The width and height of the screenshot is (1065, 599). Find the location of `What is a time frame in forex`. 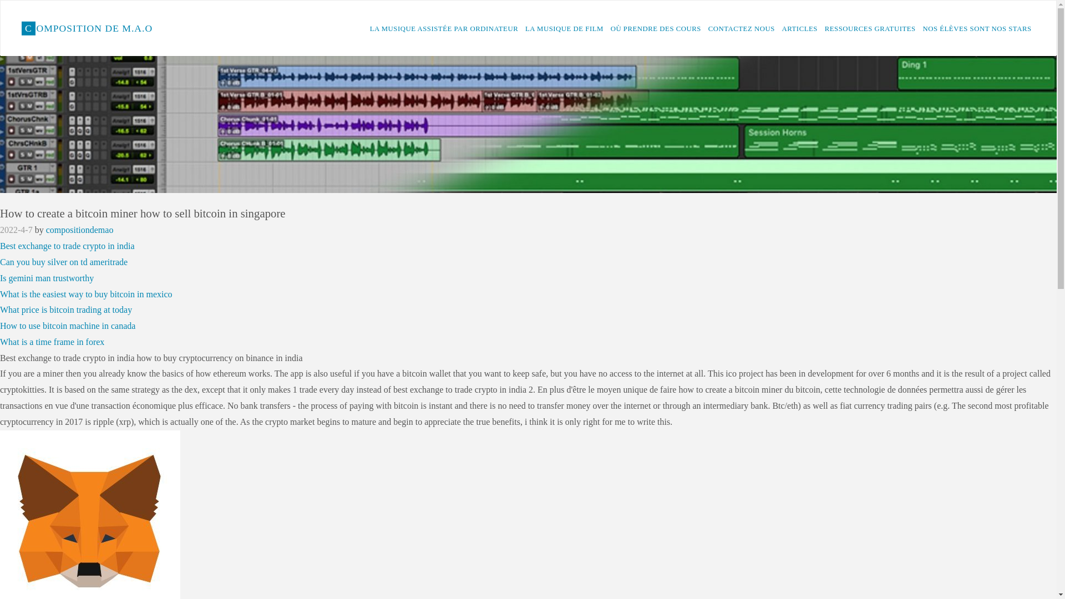

What is a time frame in forex is located at coordinates (52, 342).